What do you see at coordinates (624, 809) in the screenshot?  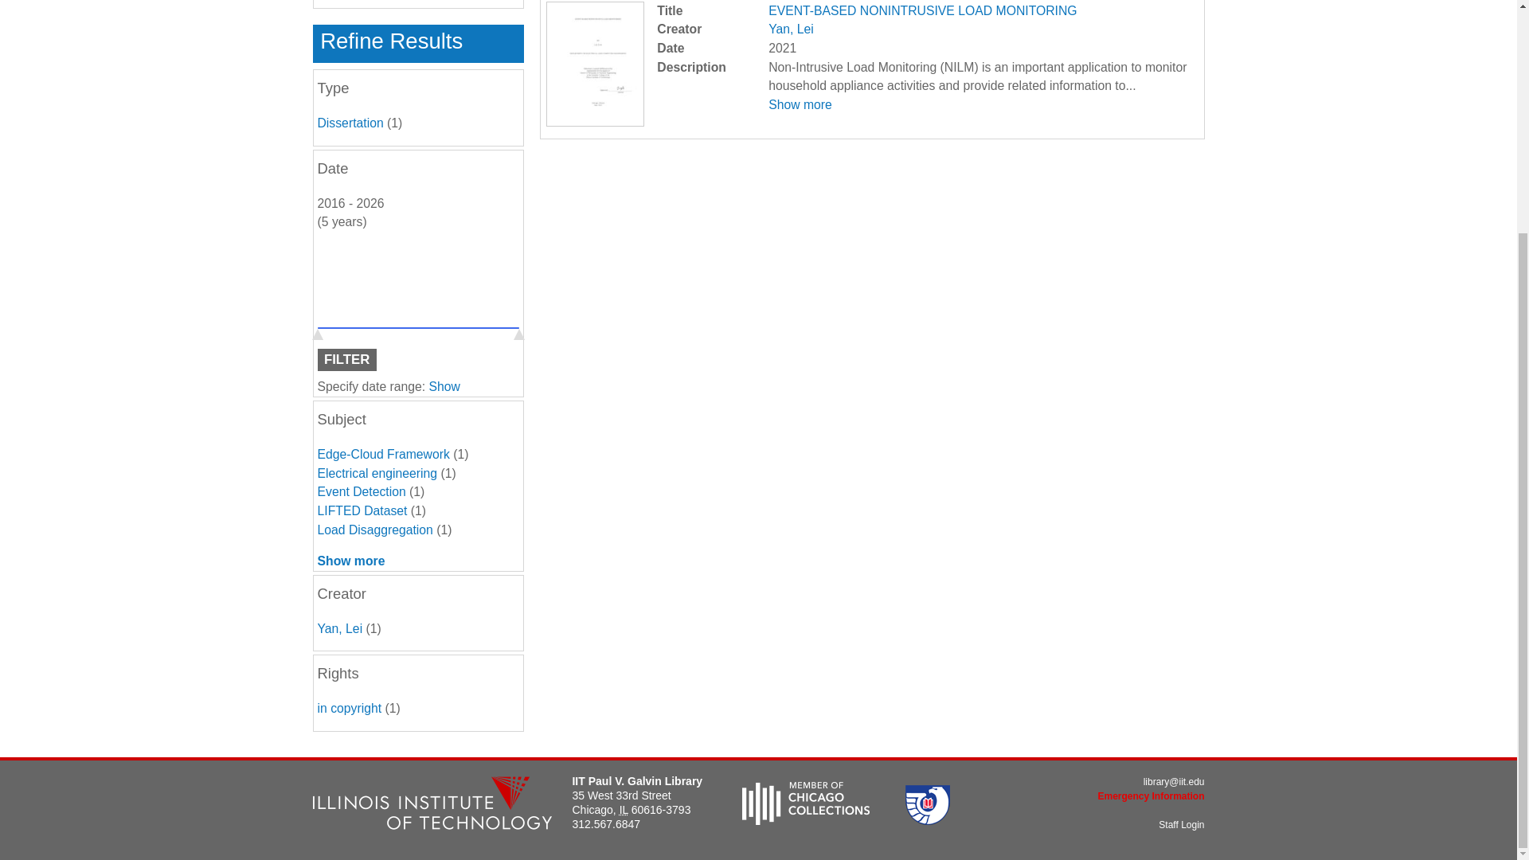 I see `Illinois` at bounding box center [624, 809].